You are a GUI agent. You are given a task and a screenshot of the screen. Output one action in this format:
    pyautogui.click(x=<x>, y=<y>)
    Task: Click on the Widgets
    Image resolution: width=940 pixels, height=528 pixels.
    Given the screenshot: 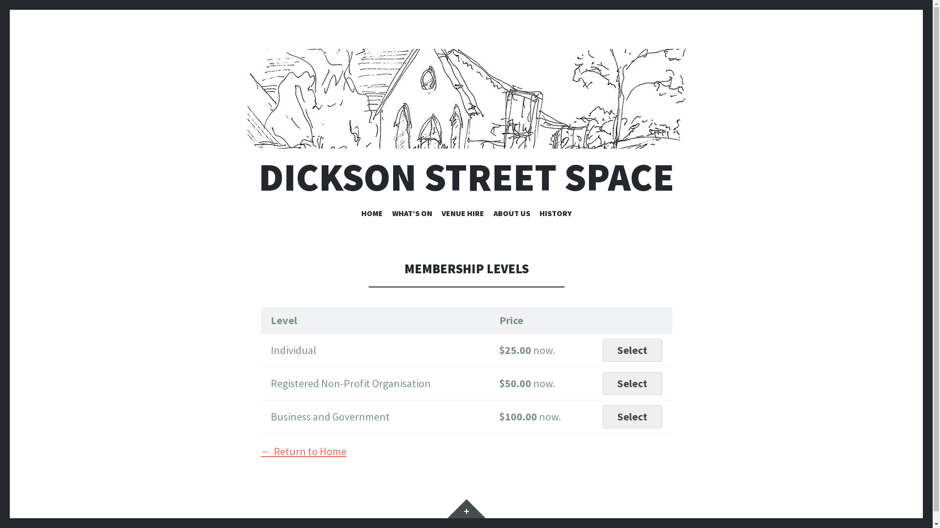 What is the action you would take?
    pyautogui.click(x=466, y=509)
    